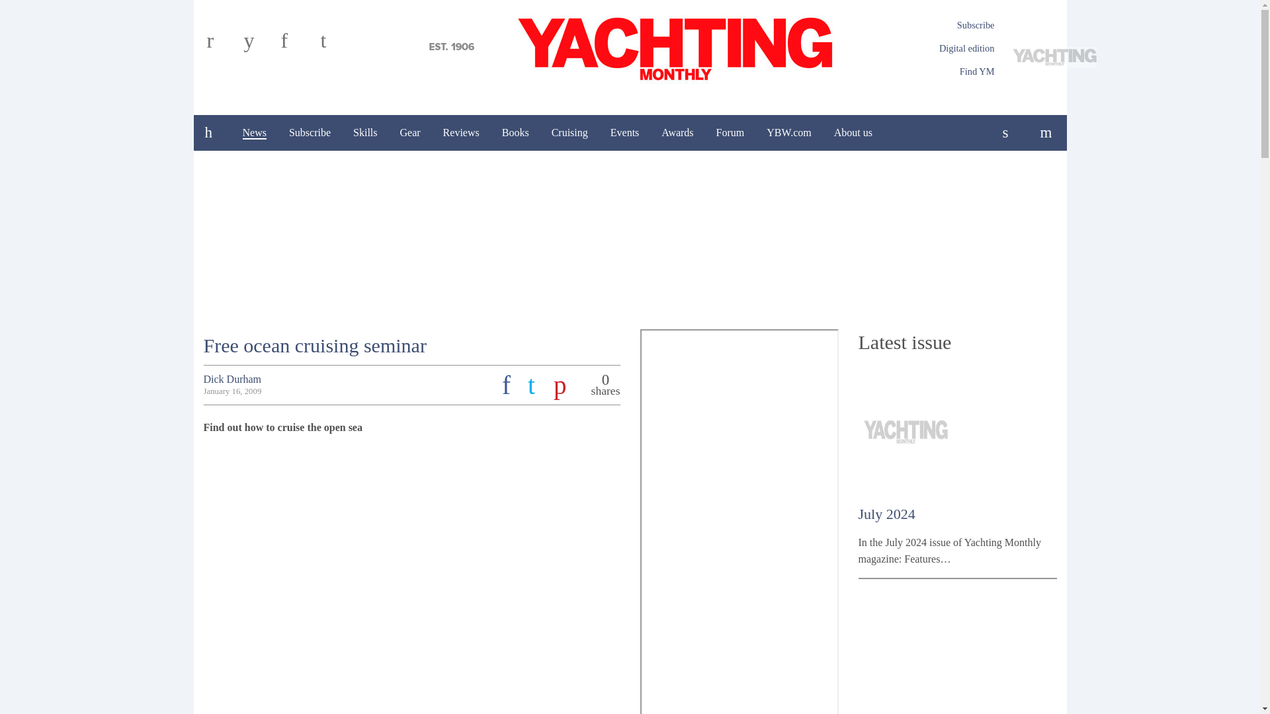 The height and width of the screenshot is (714, 1270). What do you see at coordinates (630, 47) in the screenshot?
I see `Yachting Monthly` at bounding box center [630, 47].